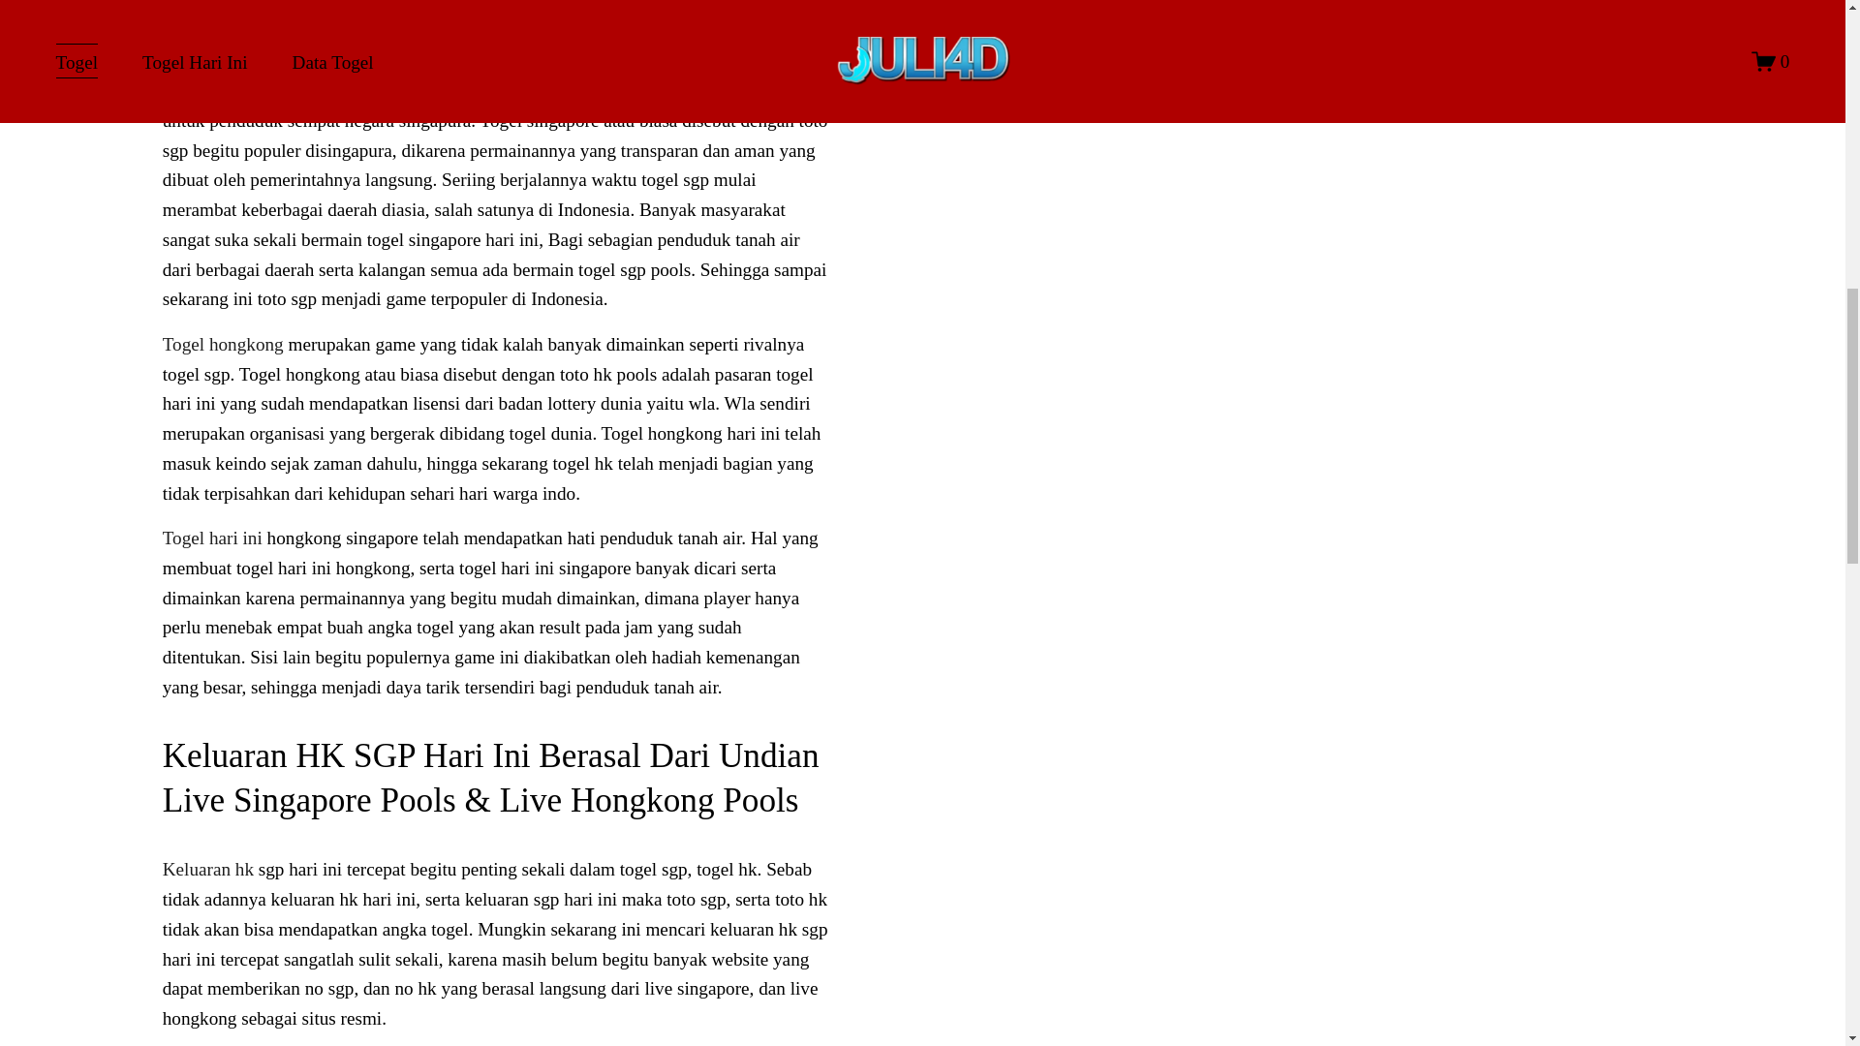  I want to click on Togel hongkong, so click(223, 344).